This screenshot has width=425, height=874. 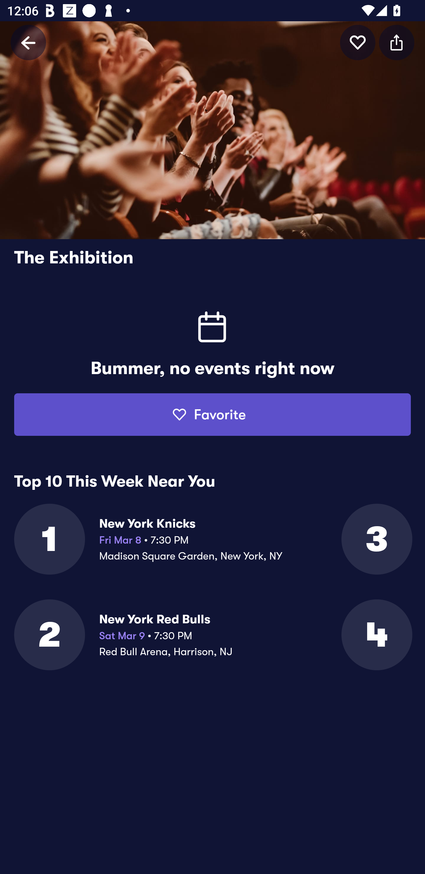 What do you see at coordinates (358, 42) in the screenshot?
I see `icon button` at bounding box center [358, 42].